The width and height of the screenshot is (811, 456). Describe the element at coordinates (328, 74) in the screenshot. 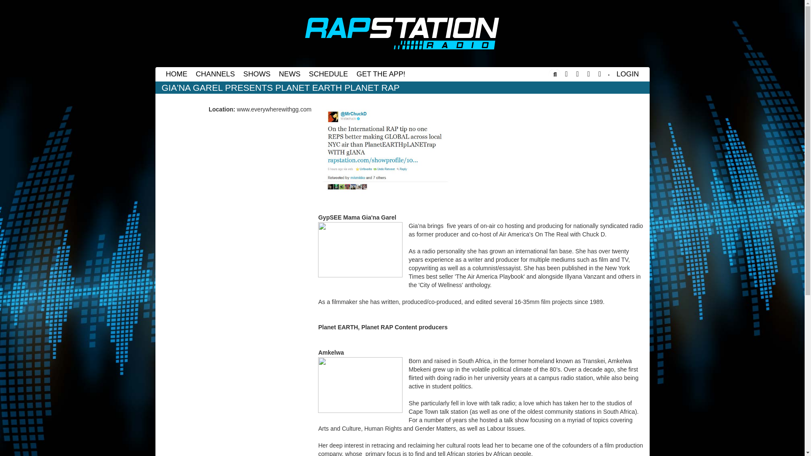

I see `SCHEDULE` at that location.